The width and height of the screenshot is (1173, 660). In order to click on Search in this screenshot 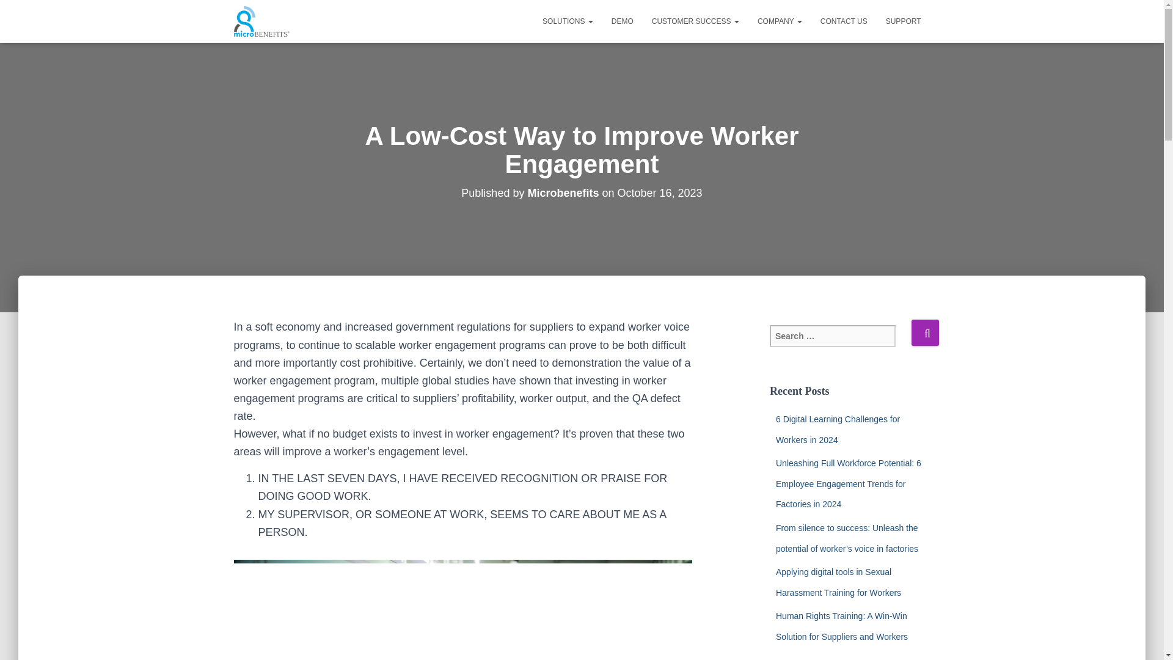, I will do `click(925, 332)`.